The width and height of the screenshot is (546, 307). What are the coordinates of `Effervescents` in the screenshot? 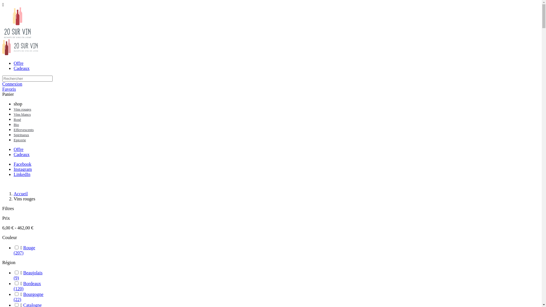 It's located at (24, 130).